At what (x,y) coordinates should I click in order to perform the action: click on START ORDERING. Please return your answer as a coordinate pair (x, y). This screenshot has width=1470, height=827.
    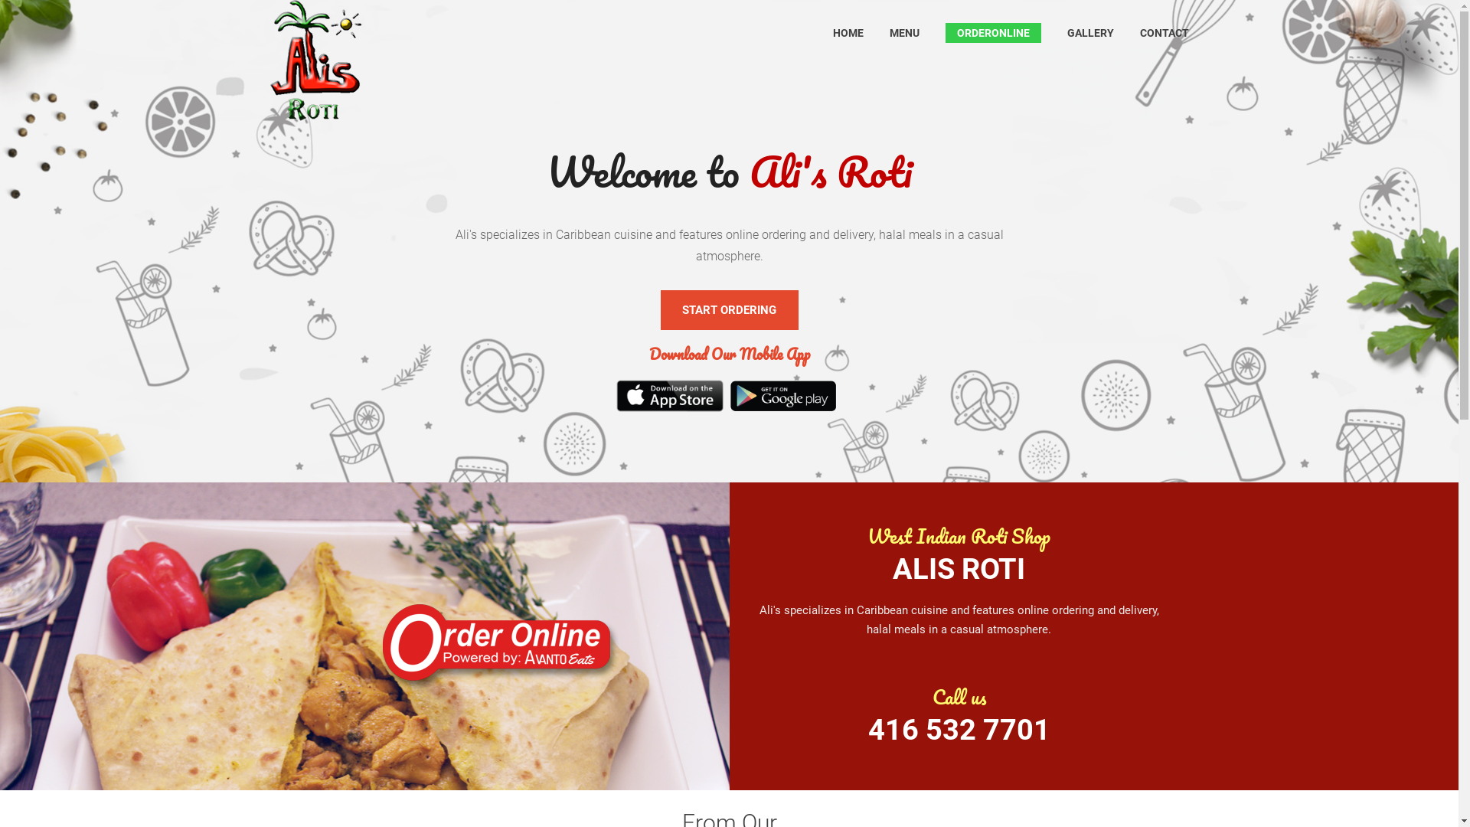
    Looking at the image, I should click on (729, 310).